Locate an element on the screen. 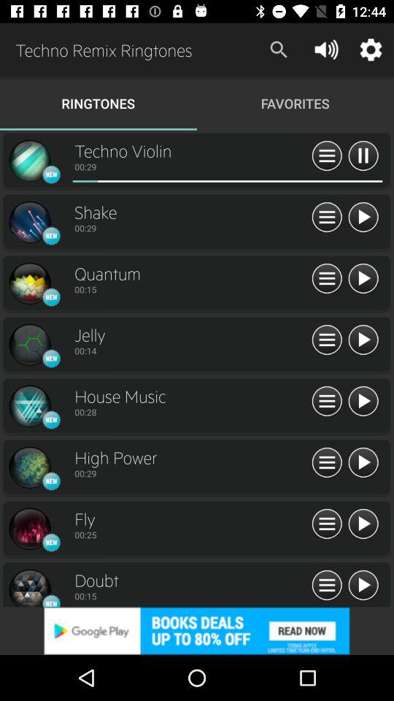  play 'high power is located at coordinates (363, 463).